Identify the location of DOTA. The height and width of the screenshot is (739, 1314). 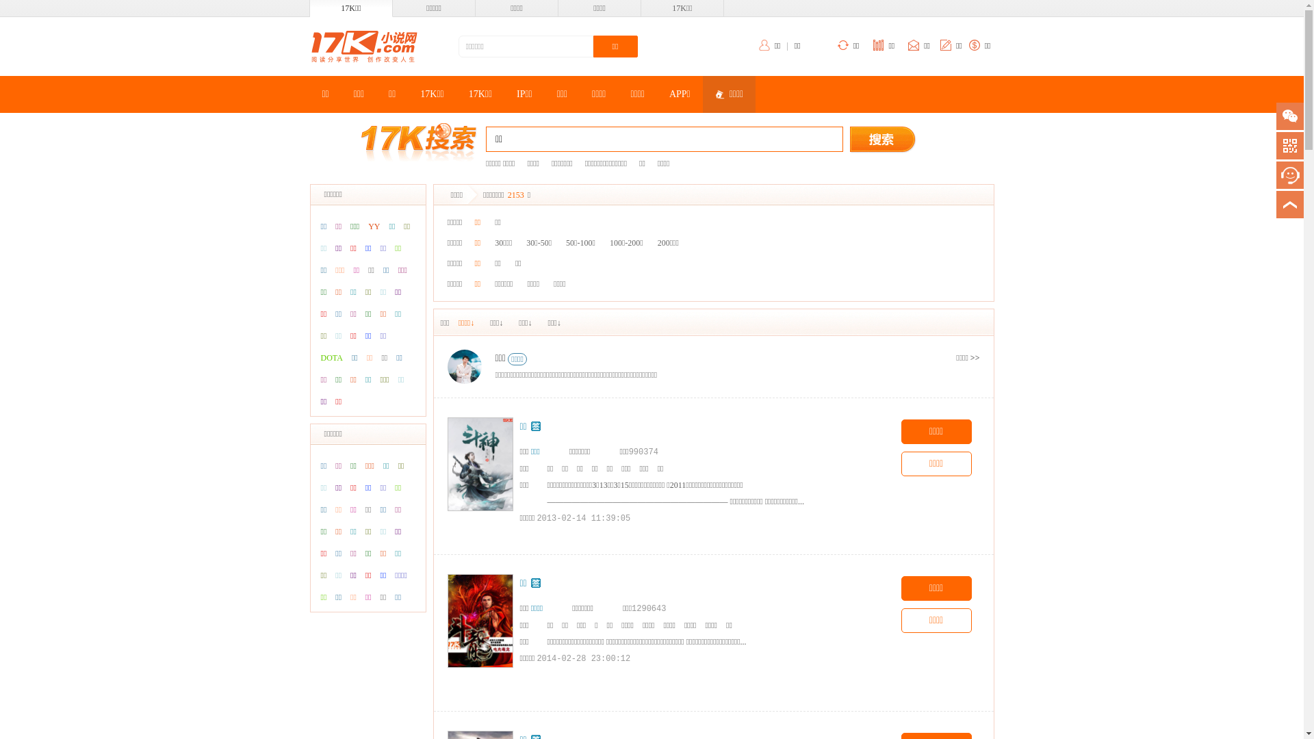
(332, 358).